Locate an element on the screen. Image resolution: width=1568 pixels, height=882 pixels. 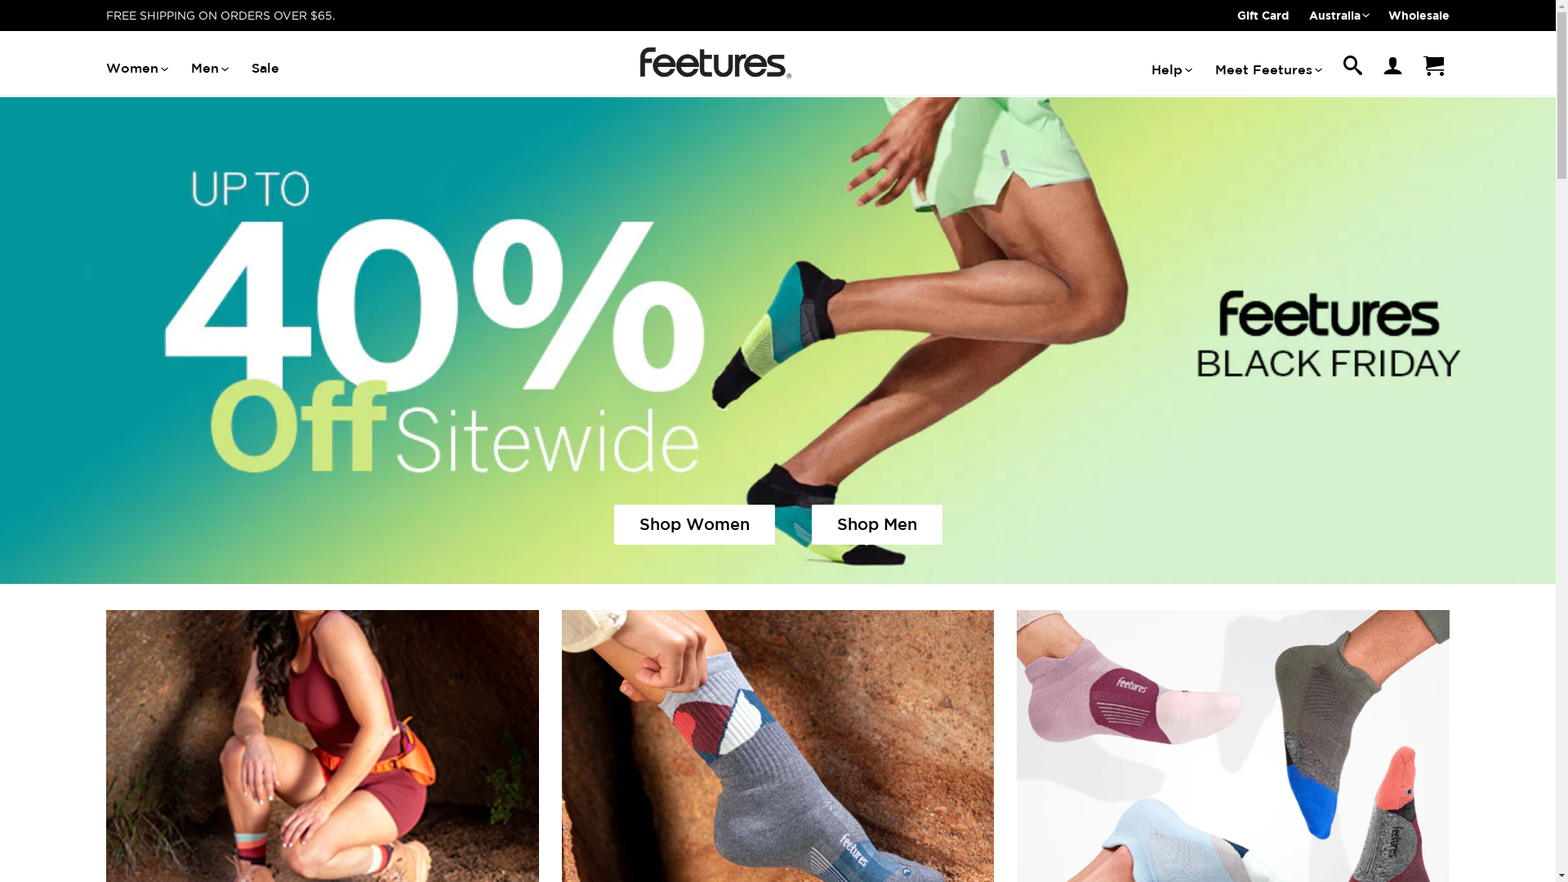
Log In is located at coordinates (1392, 69).